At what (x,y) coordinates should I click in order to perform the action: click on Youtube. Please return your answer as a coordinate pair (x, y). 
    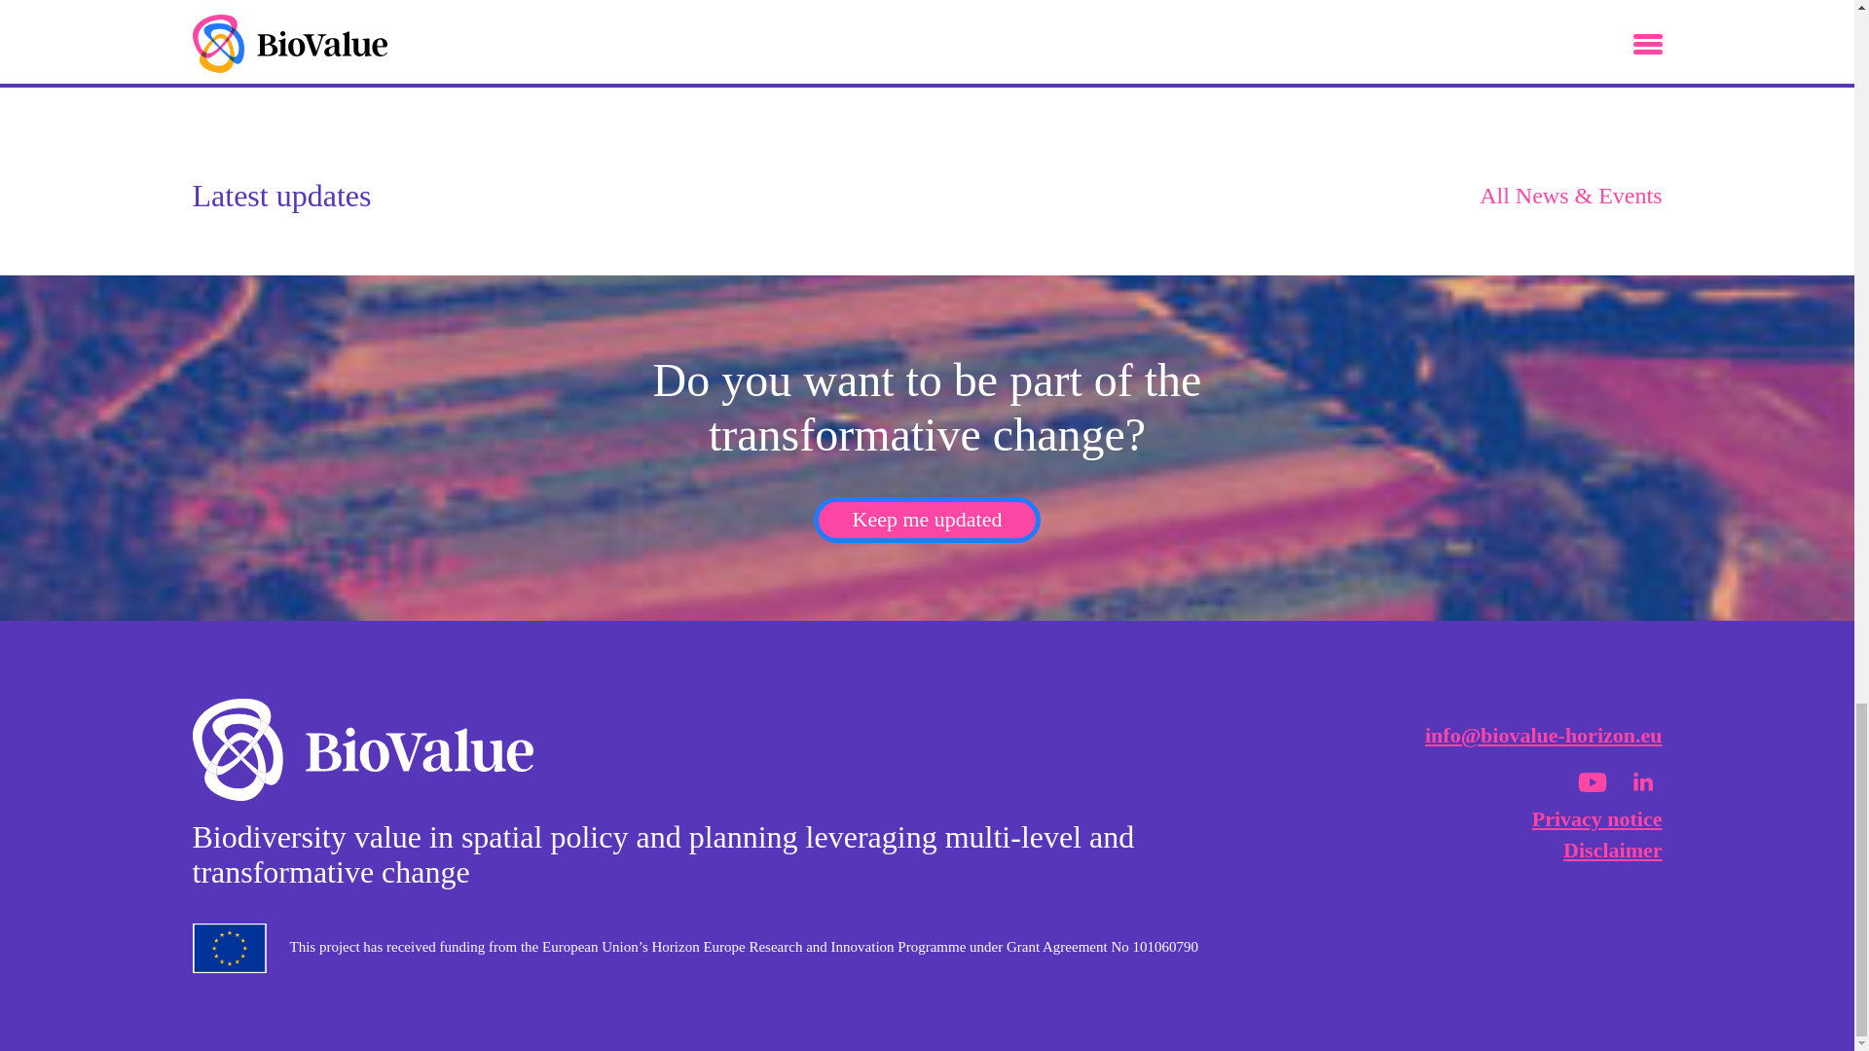
    Looking at the image, I should click on (1593, 782).